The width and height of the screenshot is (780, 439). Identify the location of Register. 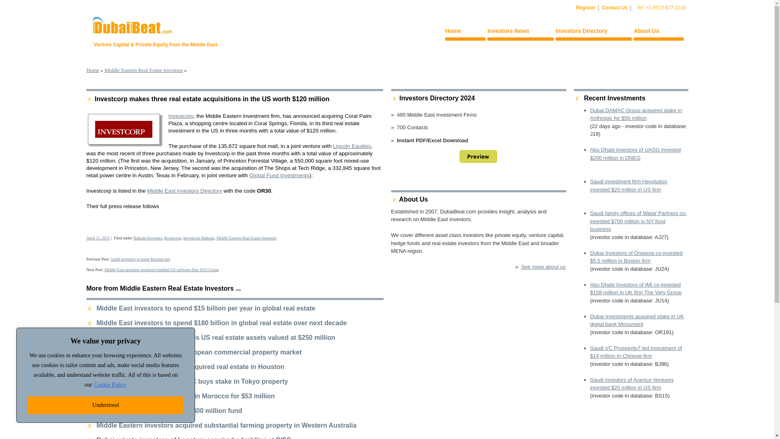
(586, 7).